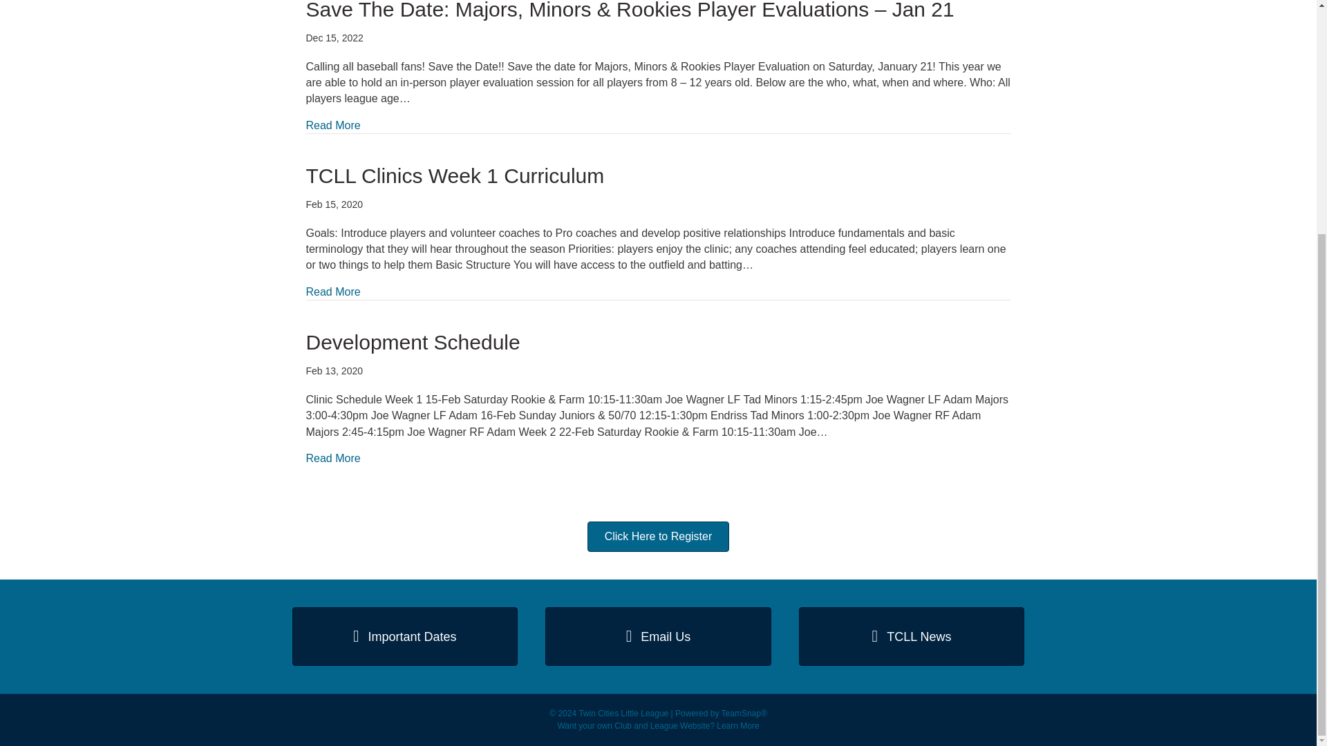 This screenshot has height=746, width=1327. What do you see at coordinates (412, 342) in the screenshot?
I see `Development Schedule` at bounding box center [412, 342].